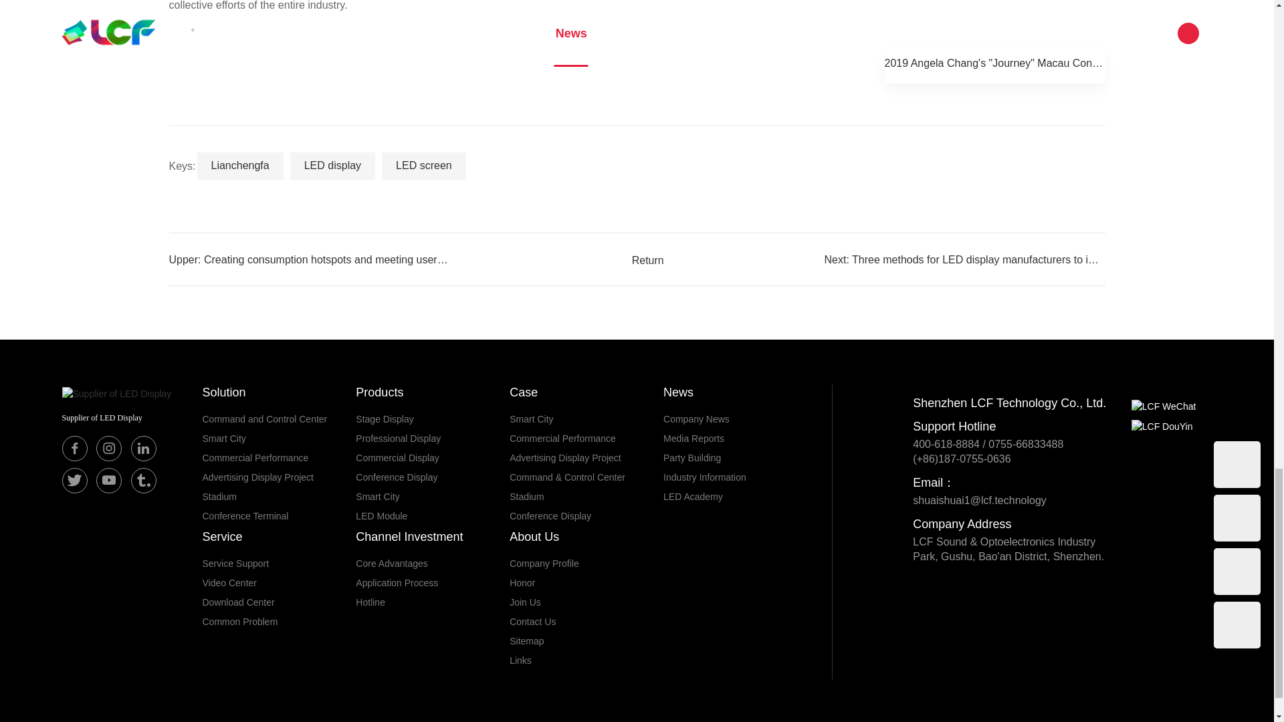 This screenshot has height=722, width=1284. Describe the element at coordinates (109, 449) in the screenshot. I see `LCF Instagram ` at that location.